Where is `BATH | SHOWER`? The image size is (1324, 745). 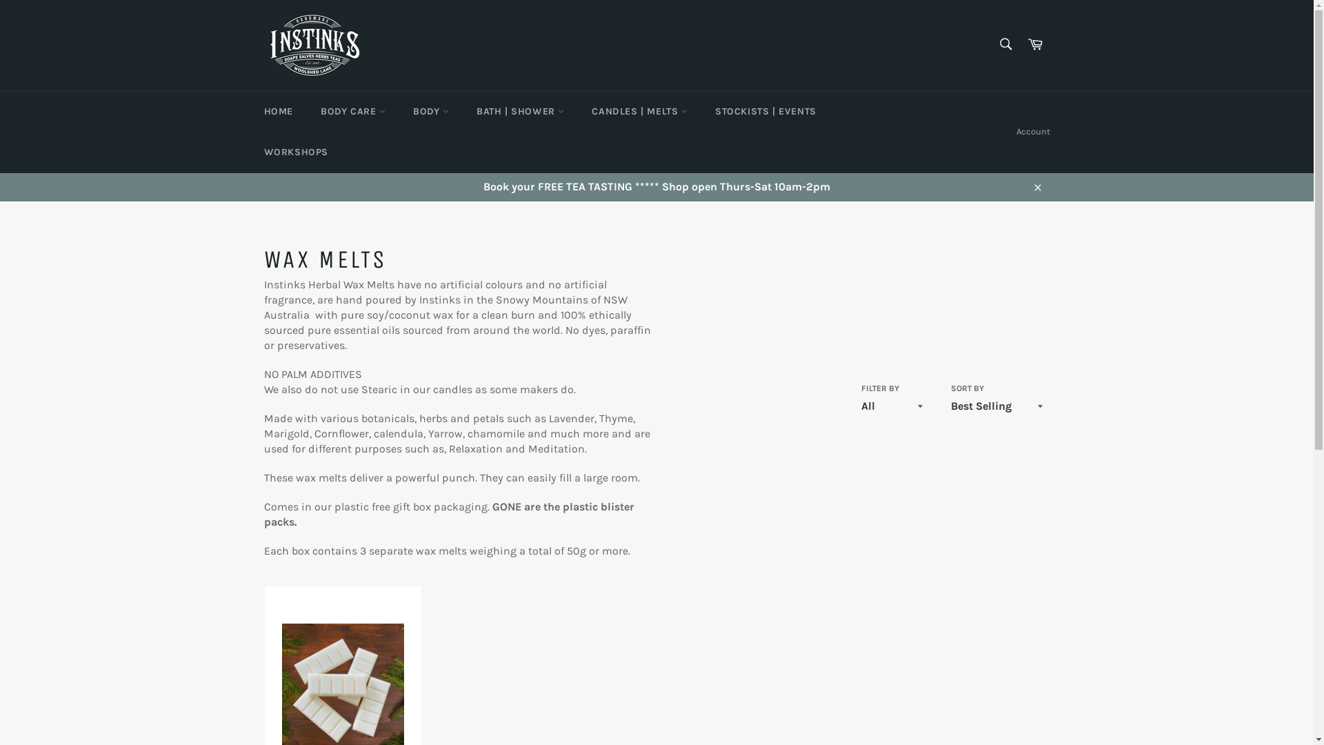
BATH | SHOWER is located at coordinates (520, 112).